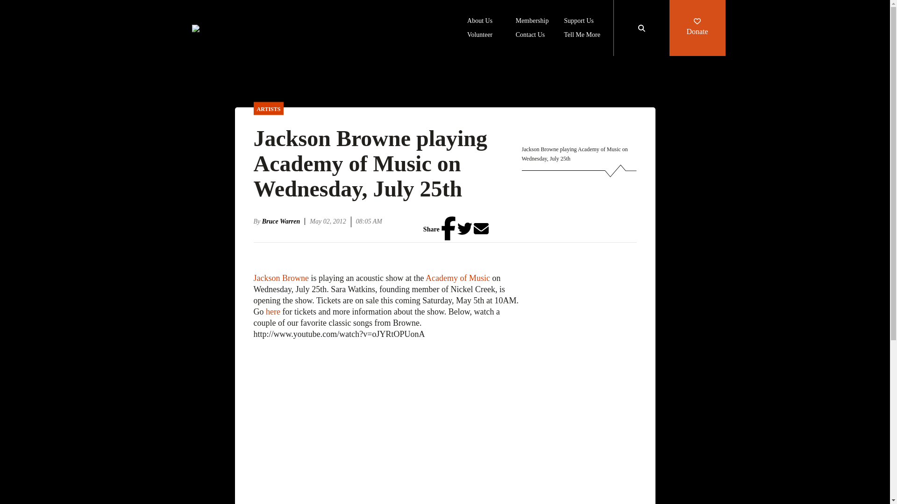 This screenshot has width=897, height=504. Describe the element at coordinates (578, 21) in the screenshot. I see `Support Us` at that location.